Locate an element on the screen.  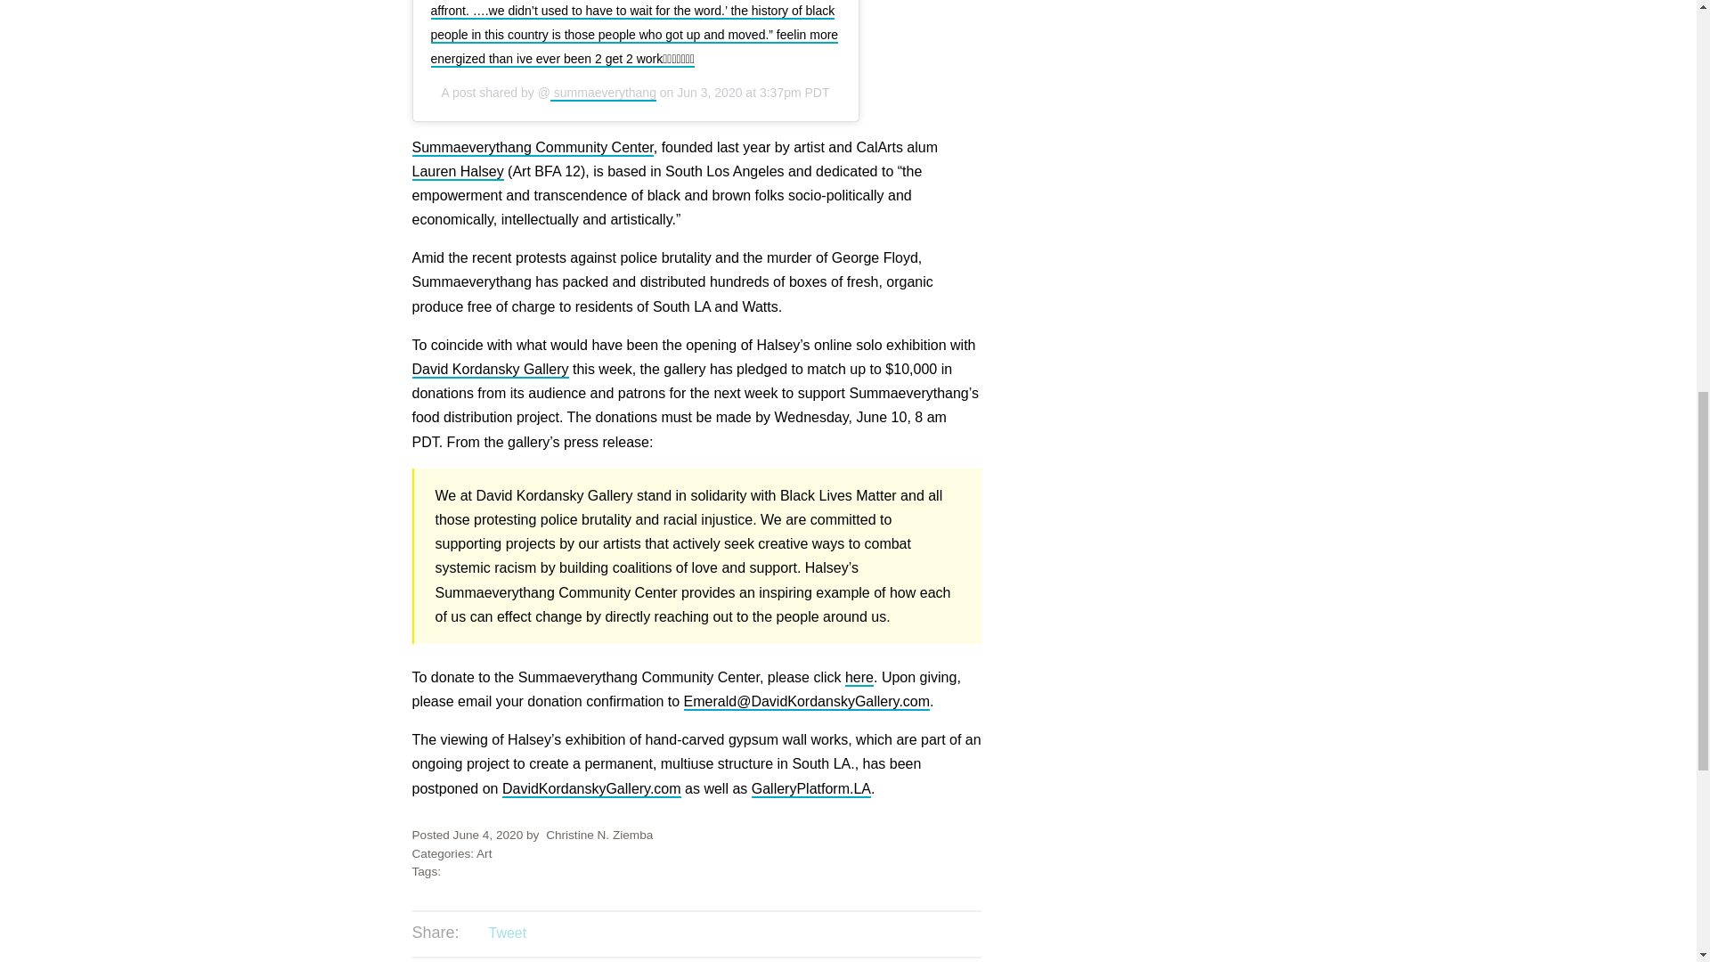
David Kordansky Gallery is located at coordinates (490, 371).